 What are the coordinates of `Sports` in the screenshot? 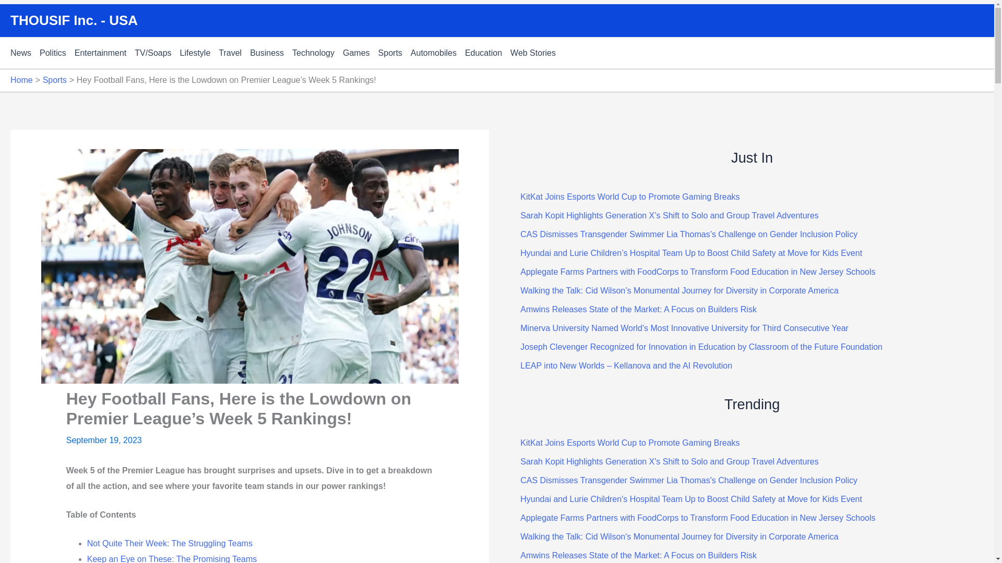 It's located at (55, 80).